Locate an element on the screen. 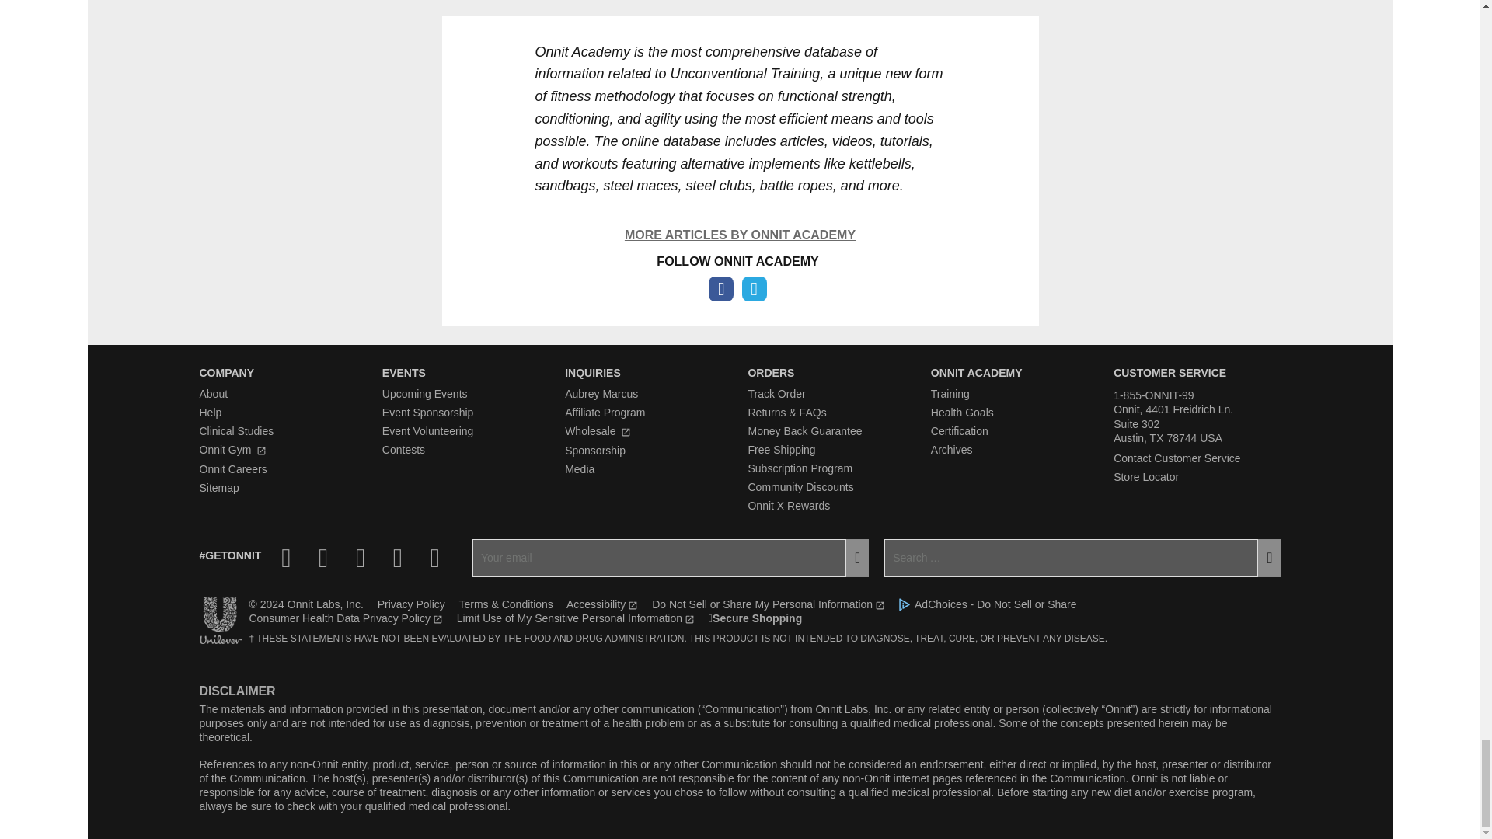 This screenshot has height=839, width=1492. Opens in new window. is located at coordinates (633, 606).